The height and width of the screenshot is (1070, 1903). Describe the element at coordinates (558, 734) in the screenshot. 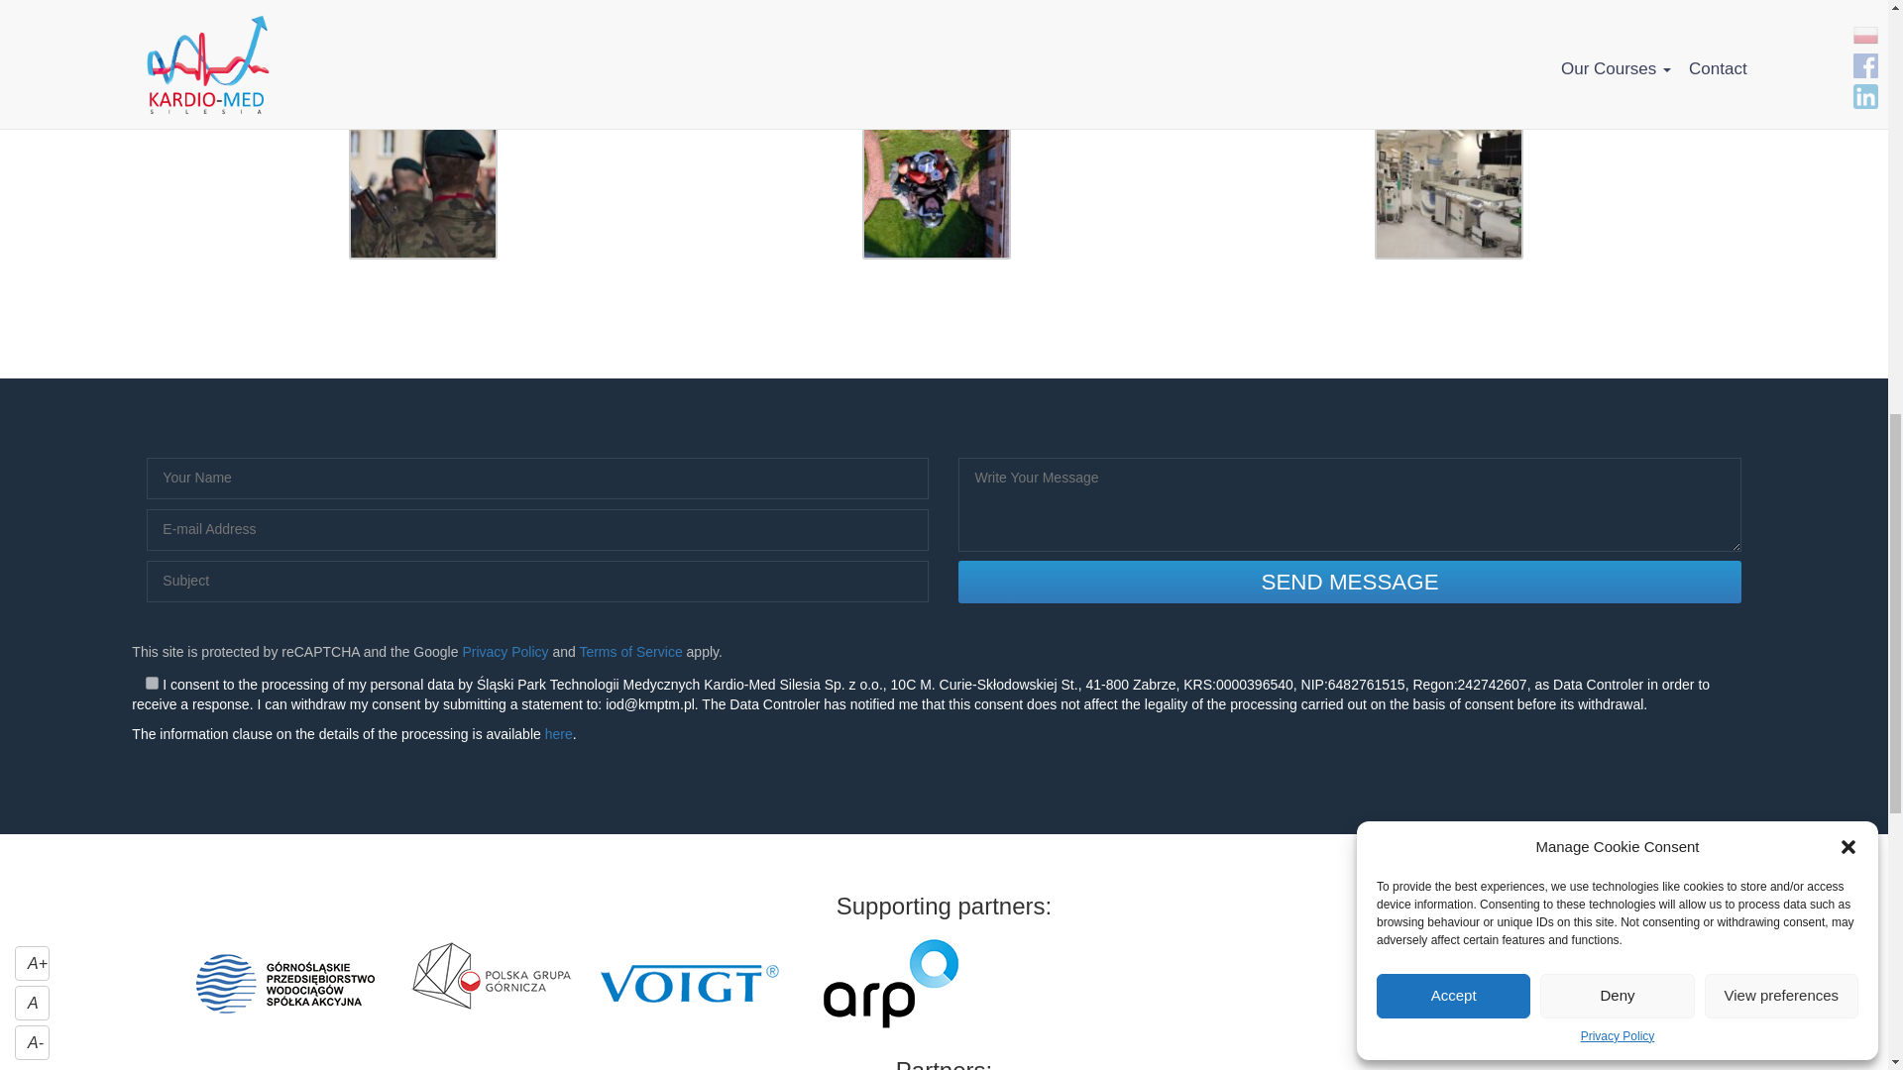

I see `here` at that location.